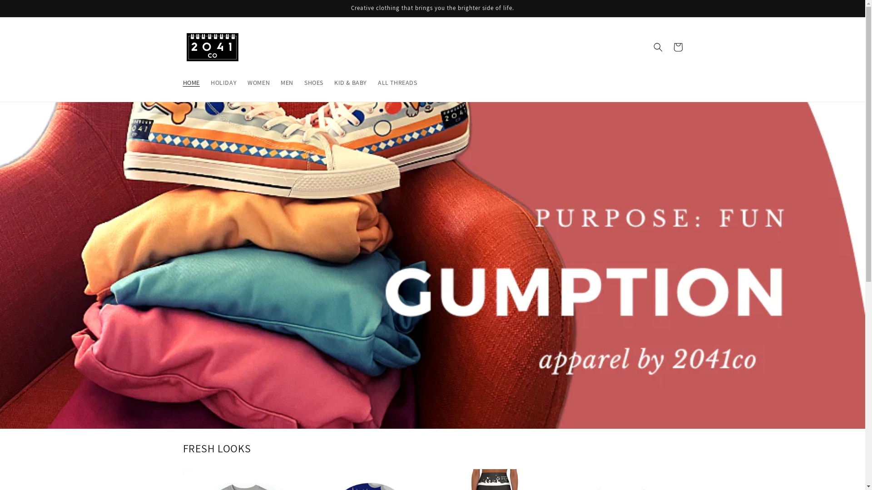 Image resolution: width=872 pixels, height=490 pixels. I want to click on HOME, so click(191, 83).